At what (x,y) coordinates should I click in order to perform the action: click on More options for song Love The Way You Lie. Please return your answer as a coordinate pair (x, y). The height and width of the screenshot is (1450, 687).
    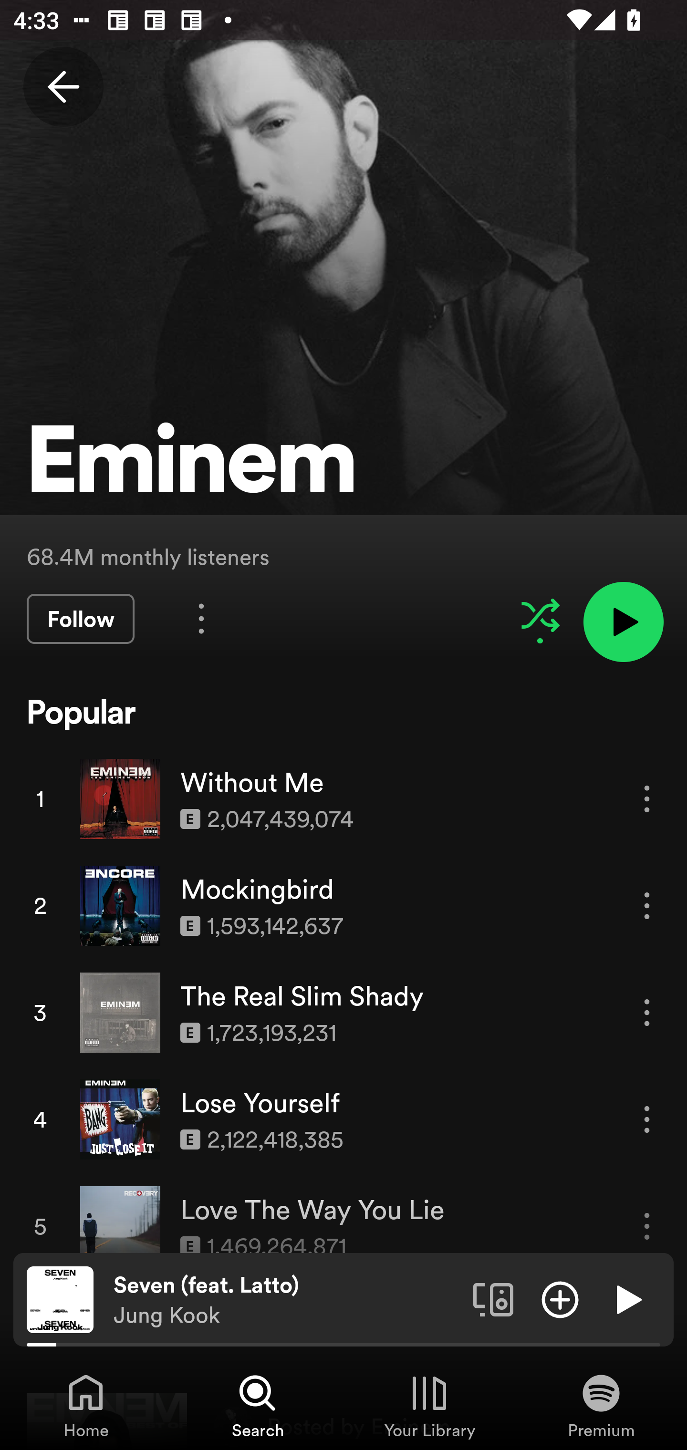
    Looking at the image, I should click on (647, 1226).